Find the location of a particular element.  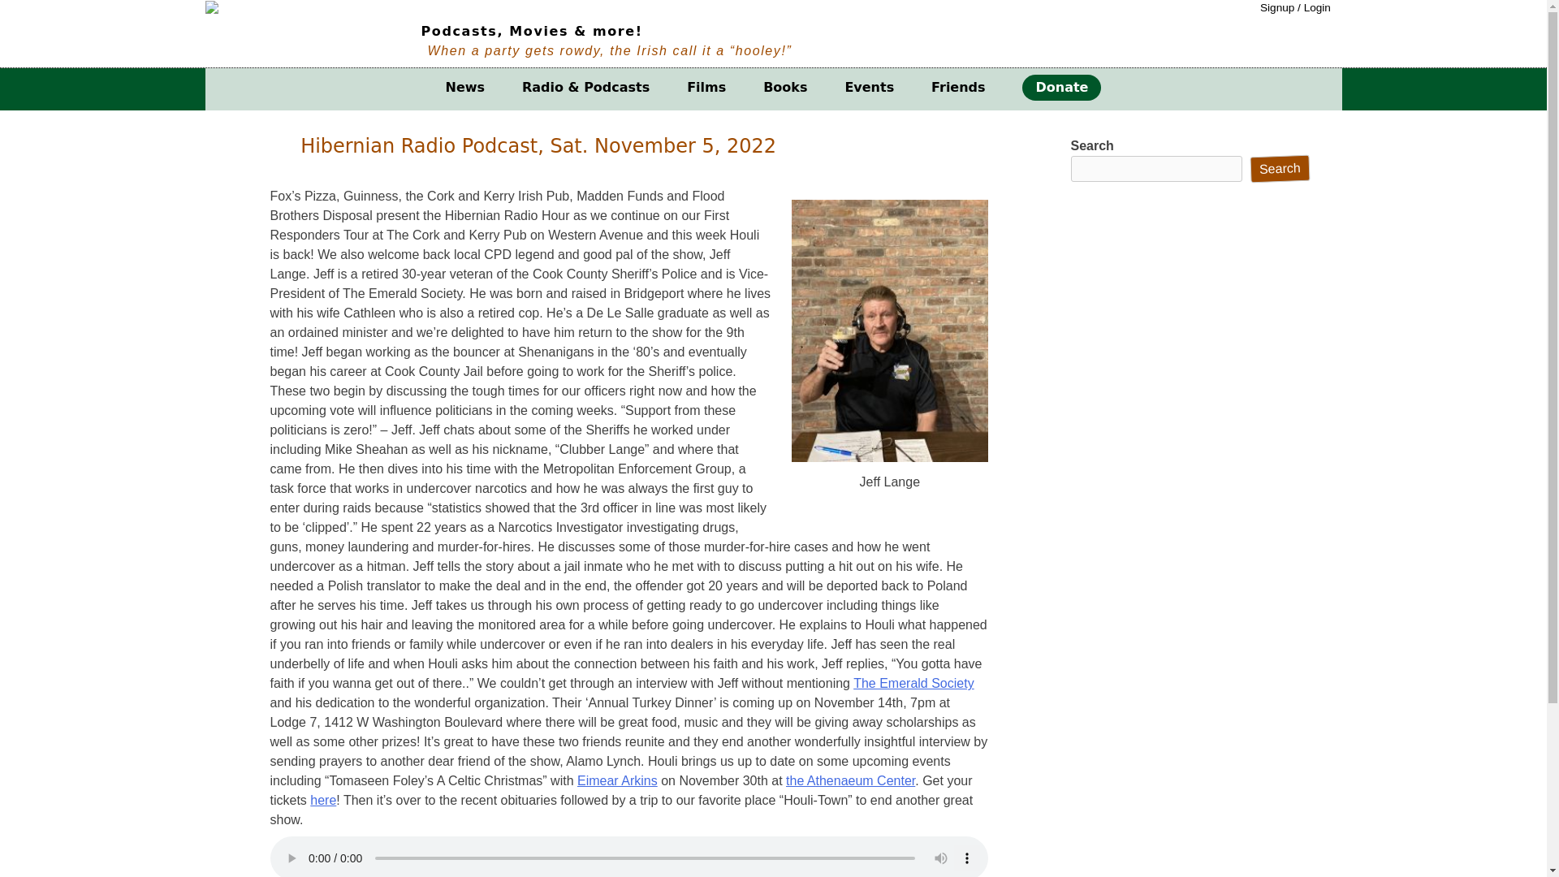

Friends is located at coordinates (958, 88).